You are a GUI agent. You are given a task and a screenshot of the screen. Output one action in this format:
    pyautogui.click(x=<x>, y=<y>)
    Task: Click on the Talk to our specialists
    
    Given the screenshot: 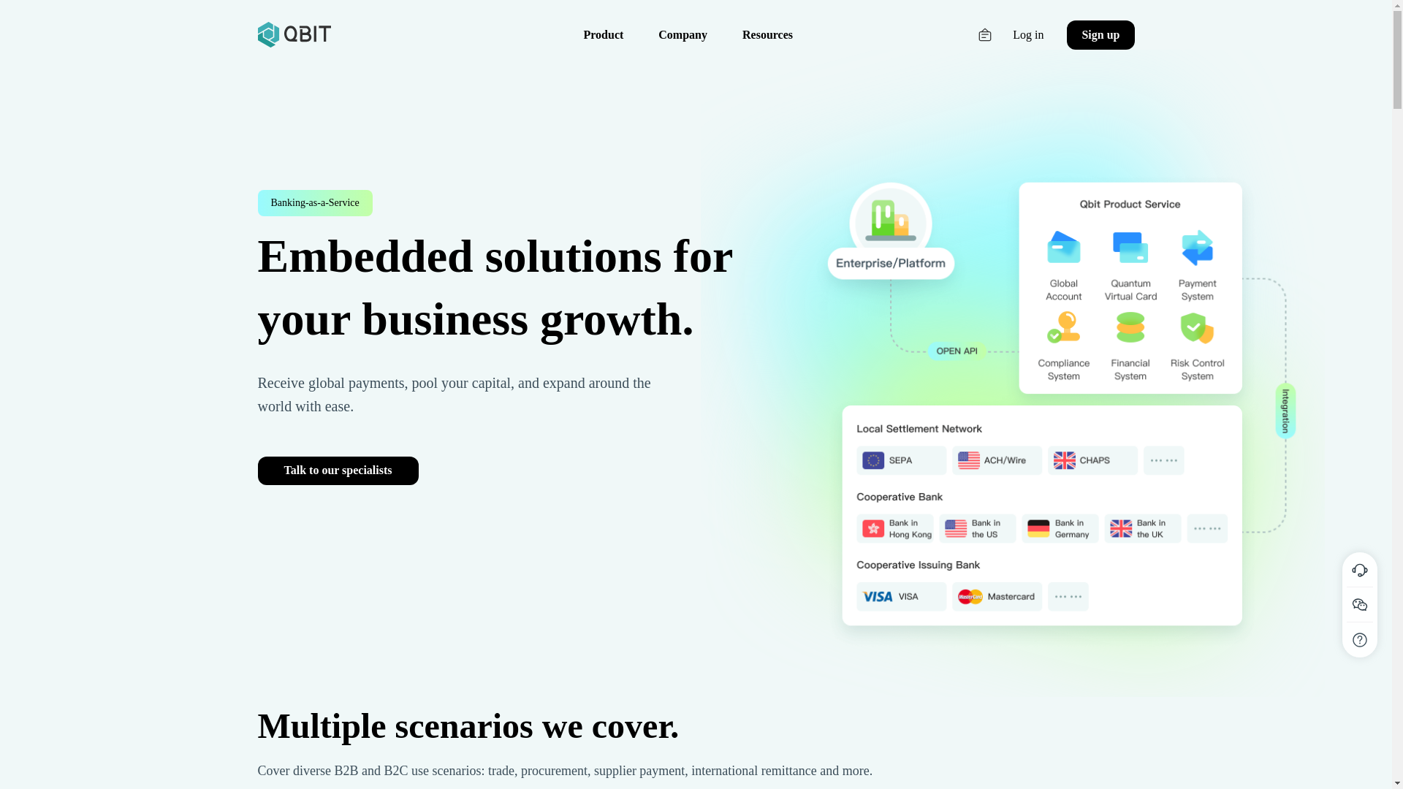 What is the action you would take?
    pyautogui.click(x=338, y=470)
    